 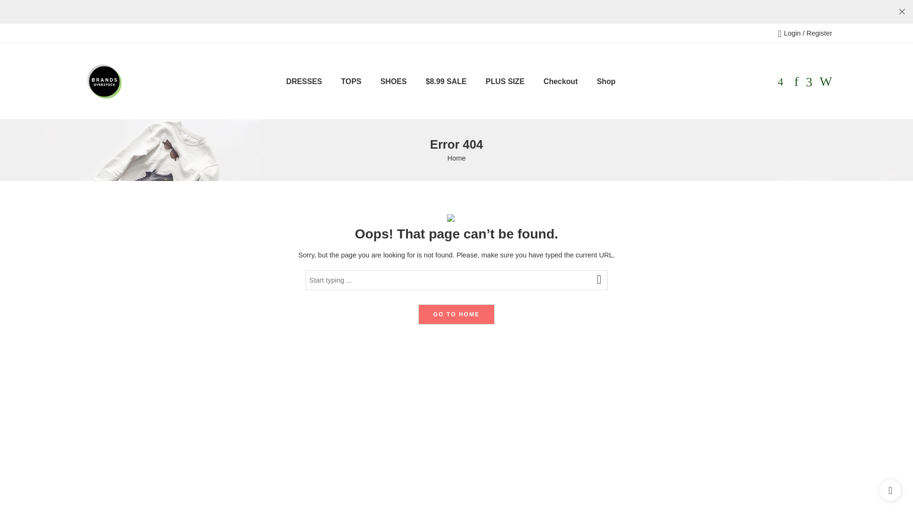 What do you see at coordinates (560, 81) in the screenshot?
I see `Checkout` at bounding box center [560, 81].